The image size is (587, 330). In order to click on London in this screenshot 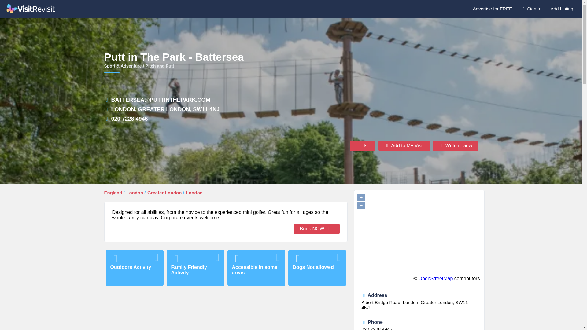, I will do `click(135, 193)`.